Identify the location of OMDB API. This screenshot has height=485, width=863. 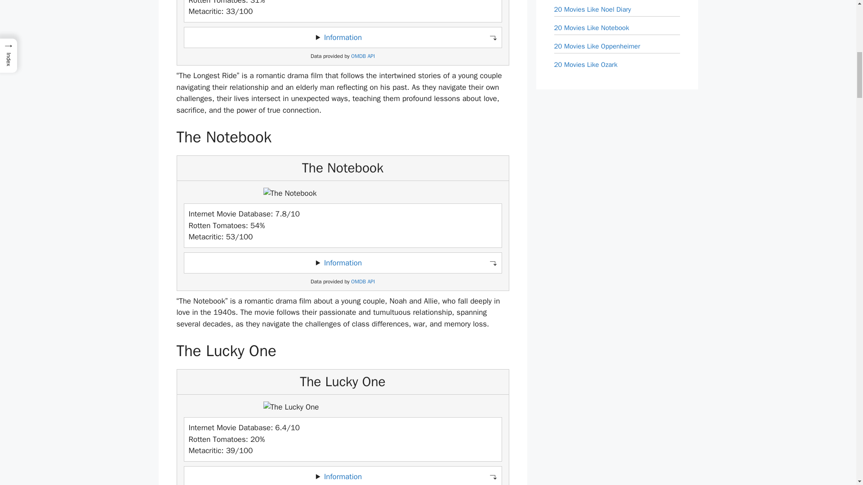
(363, 56).